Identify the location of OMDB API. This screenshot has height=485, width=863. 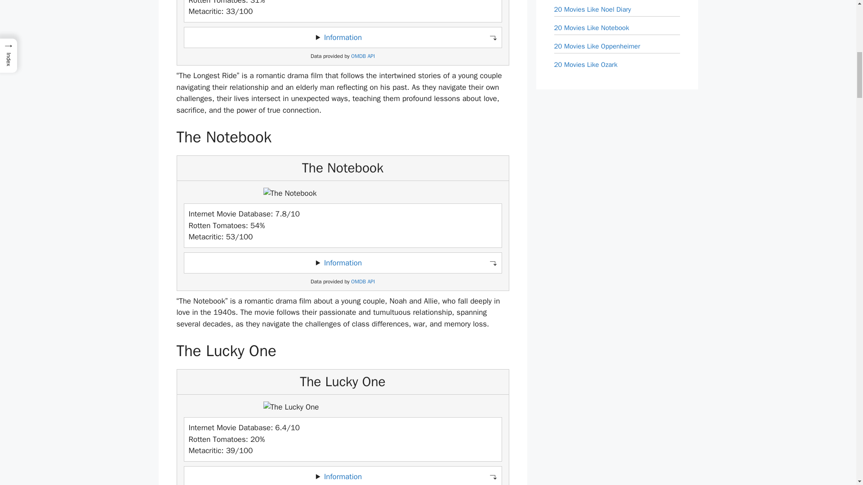
(363, 56).